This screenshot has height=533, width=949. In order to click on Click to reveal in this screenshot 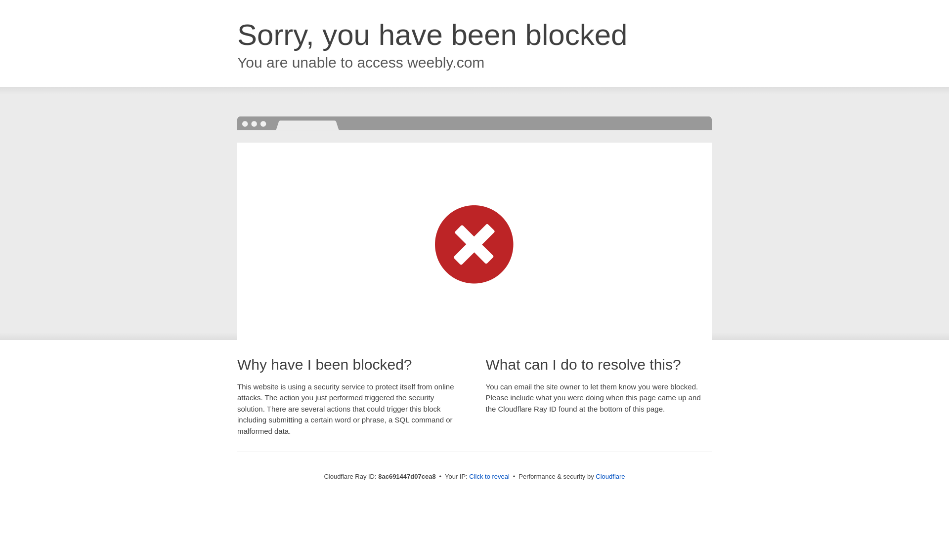, I will do `click(489, 477)`.